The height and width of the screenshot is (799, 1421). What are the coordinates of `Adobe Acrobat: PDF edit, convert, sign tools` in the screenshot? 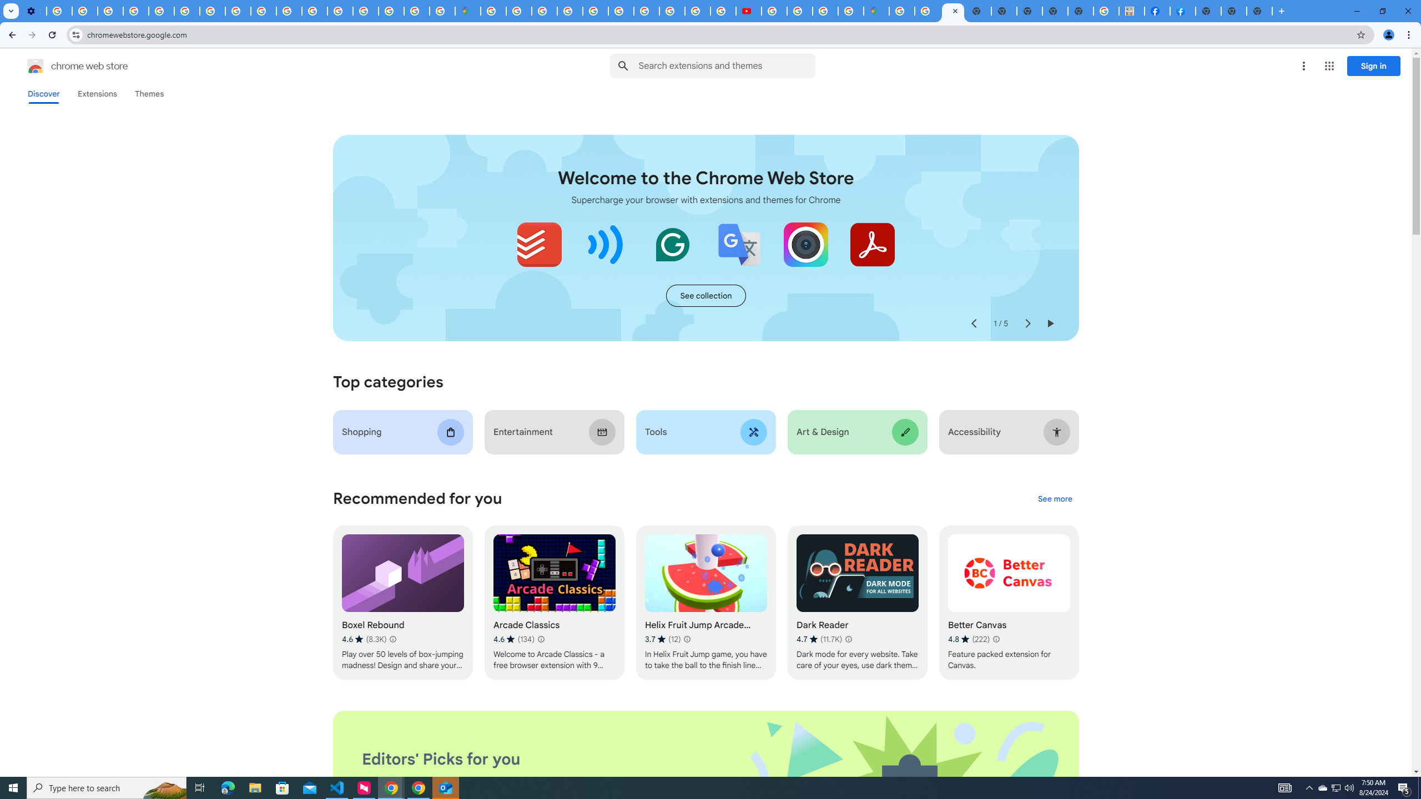 It's located at (871, 244).